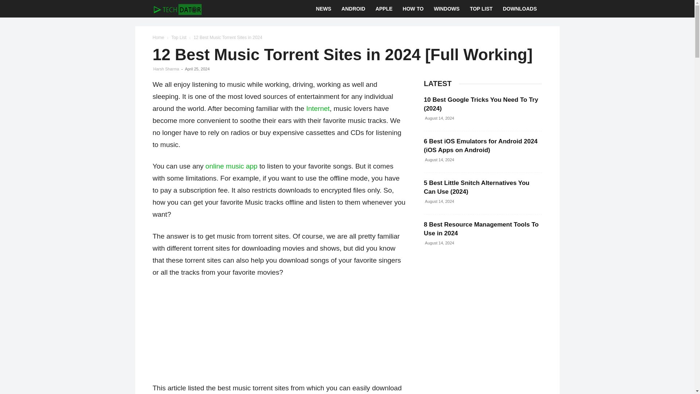 Image resolution: width=700 pixels, height=394 pixels. I want to click on TOP LIST, so click(481, 9).